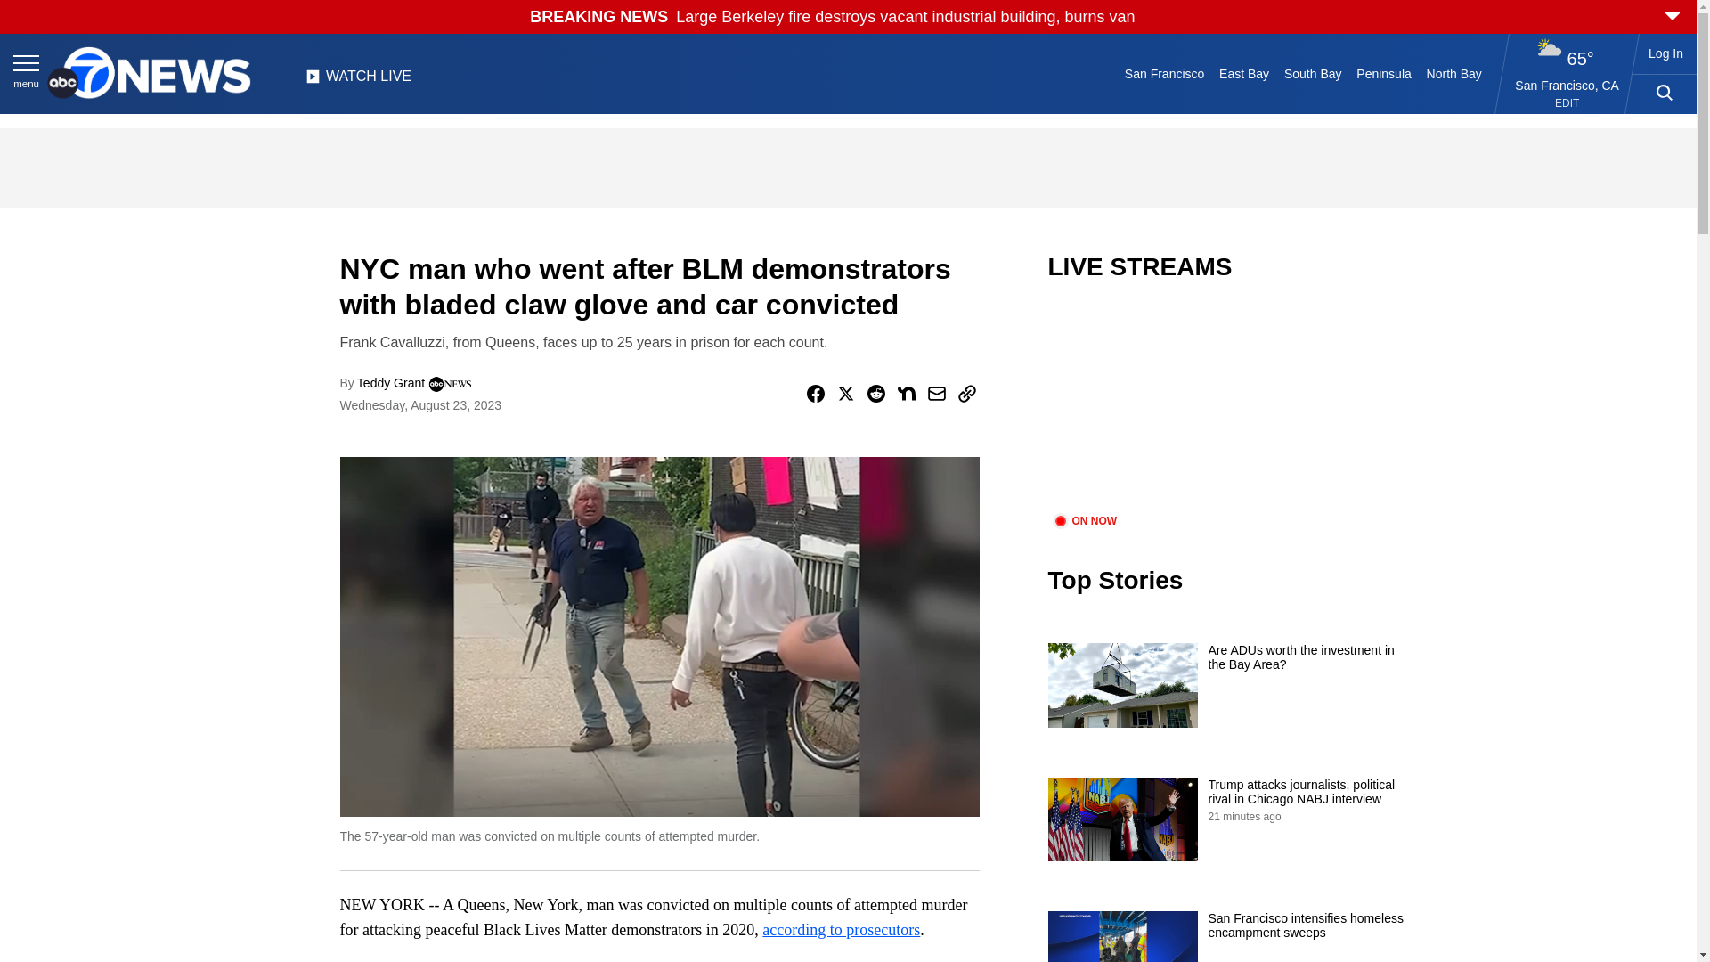 This screenshot has width=1710, height=962. I want to click on Peninsula, so click(1384, 73).